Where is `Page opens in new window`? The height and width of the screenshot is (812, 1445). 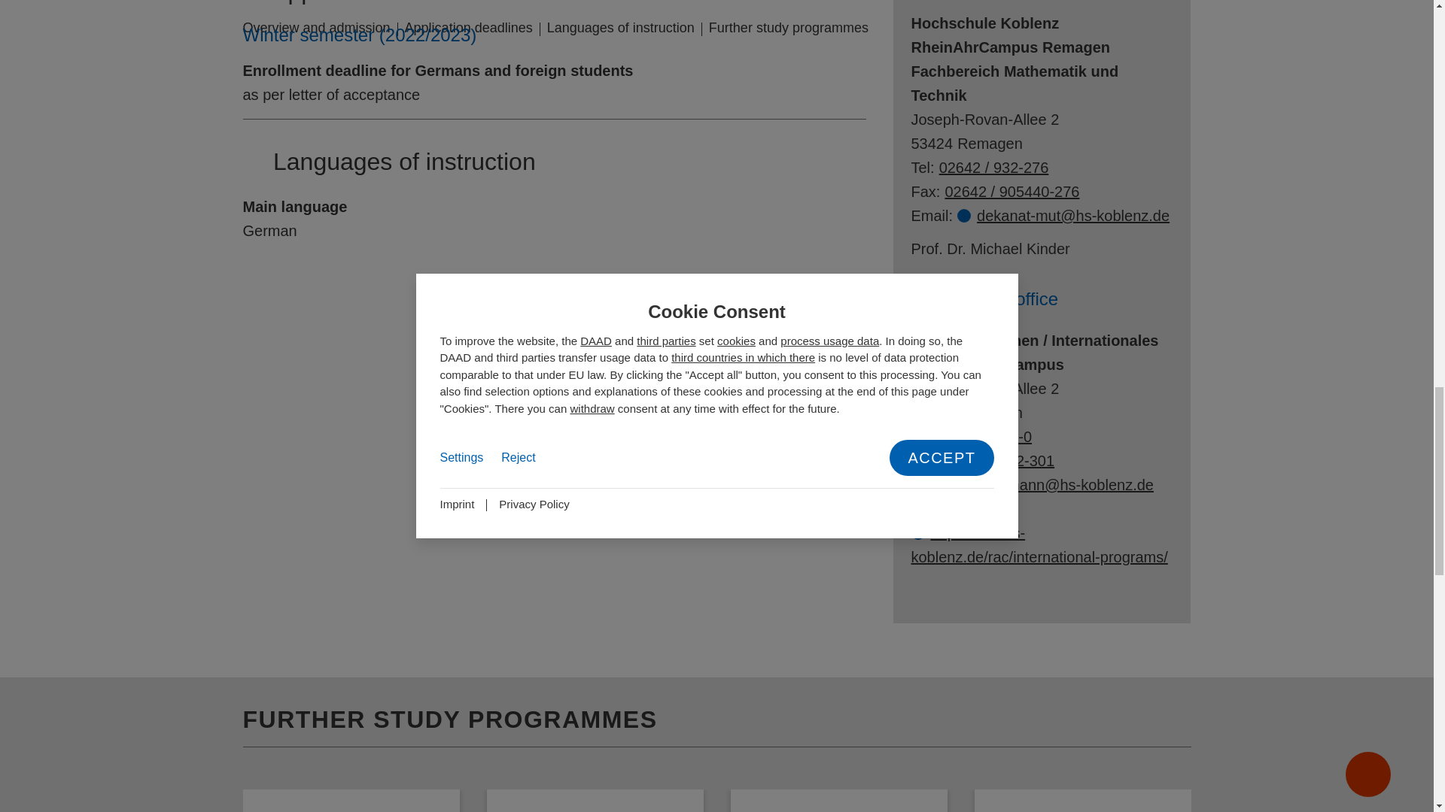 Page opens in new window is located at coordinates (1039, 544).